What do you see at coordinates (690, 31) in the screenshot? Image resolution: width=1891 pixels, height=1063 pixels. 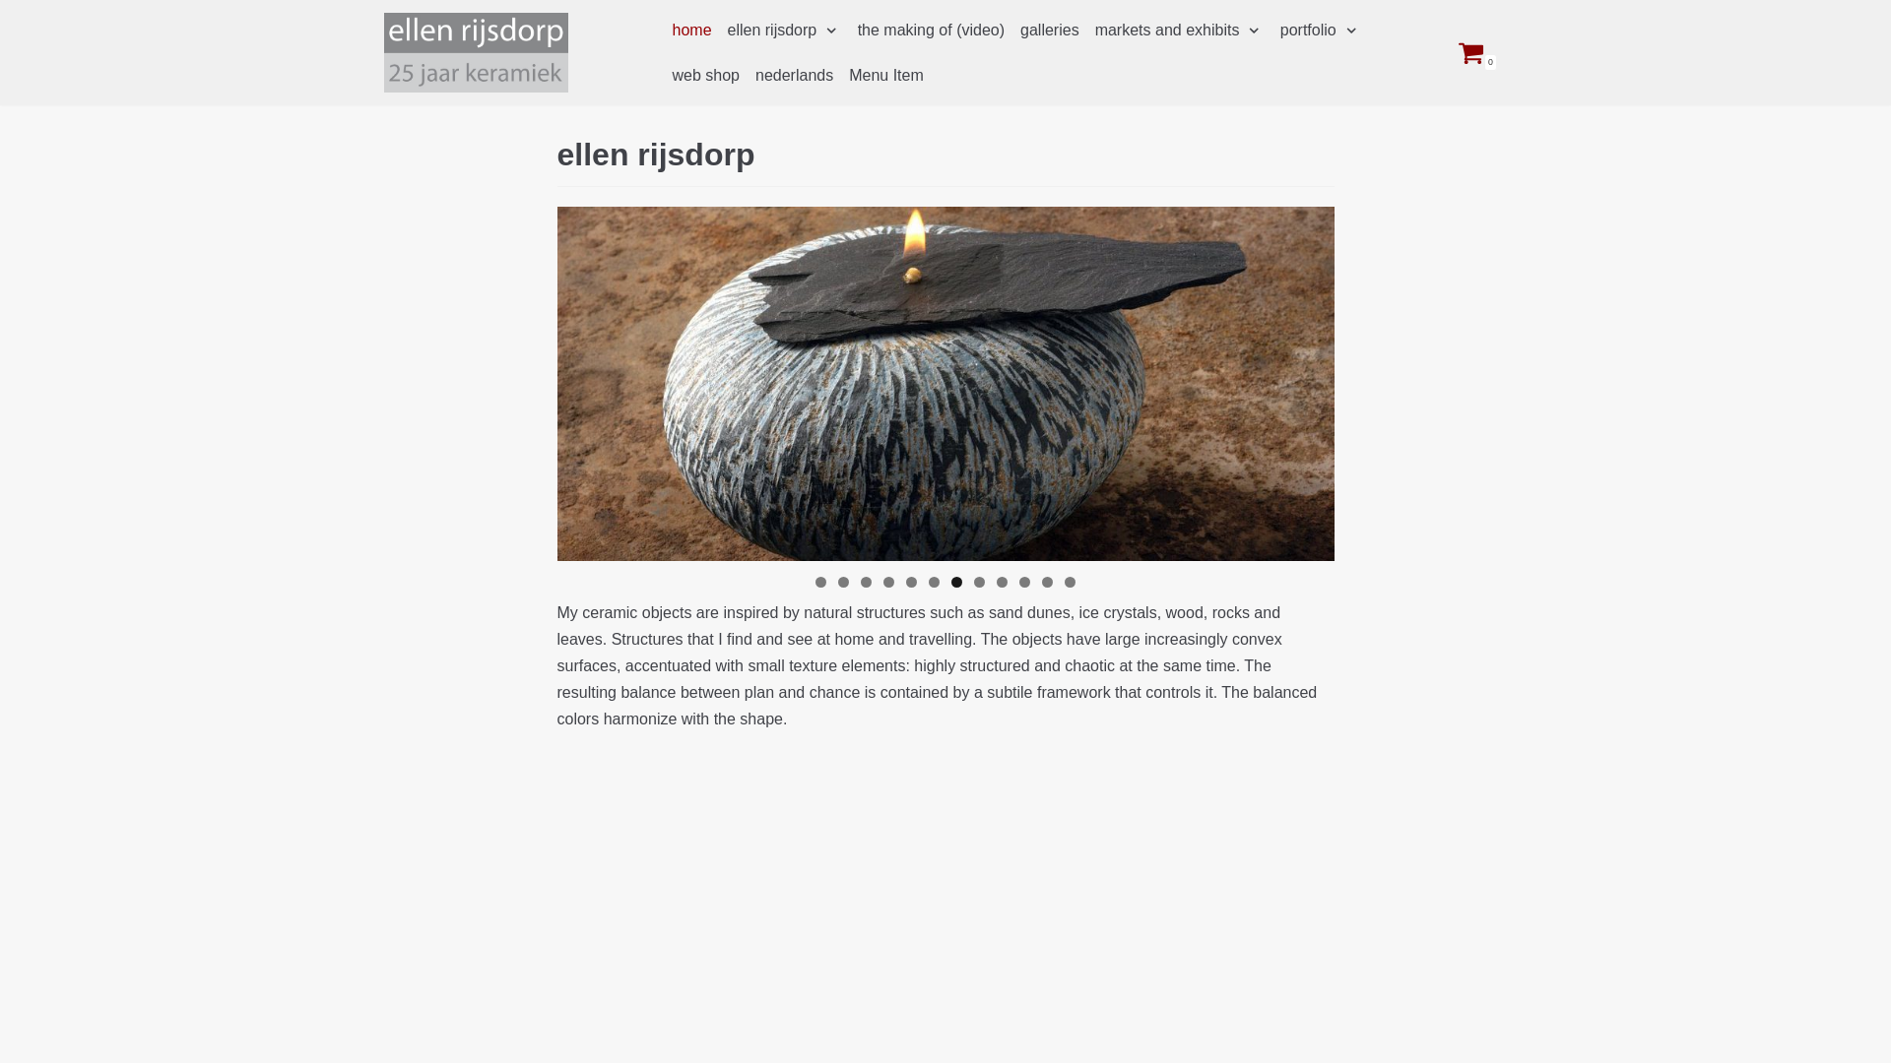 I see `home` at bounding box center [690, 31].